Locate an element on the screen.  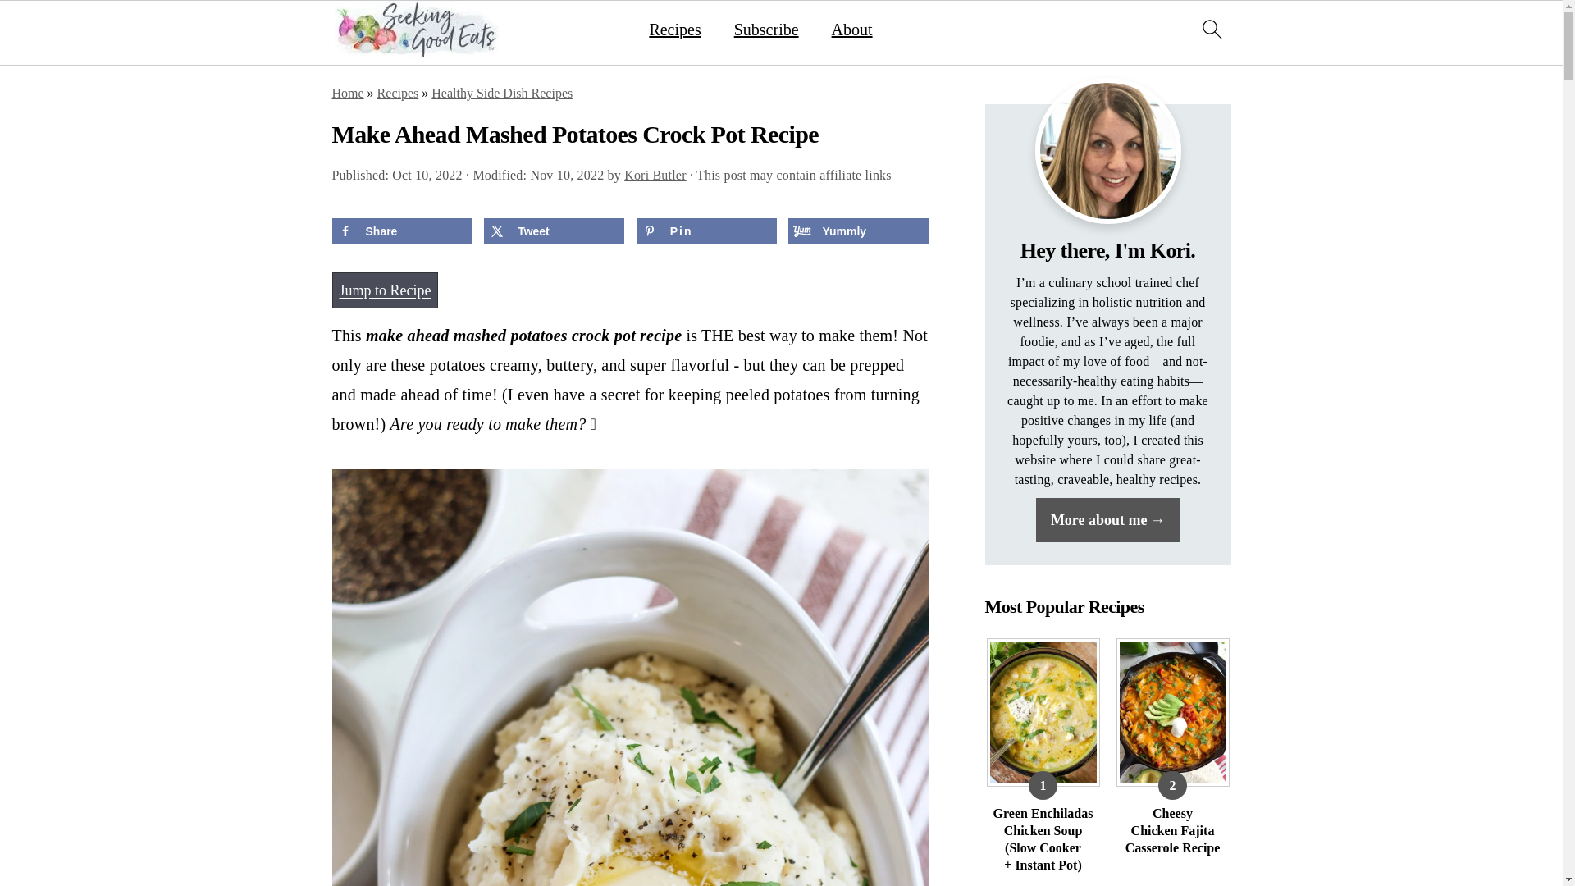
Kori Butler is located at coordinates (655, 176).